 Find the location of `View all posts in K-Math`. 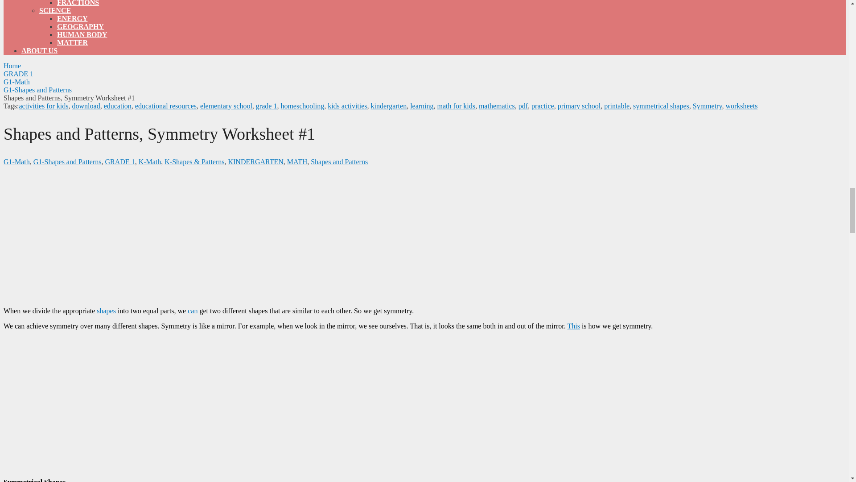

View all posts in K-Math is located at coordinates (150, 162).